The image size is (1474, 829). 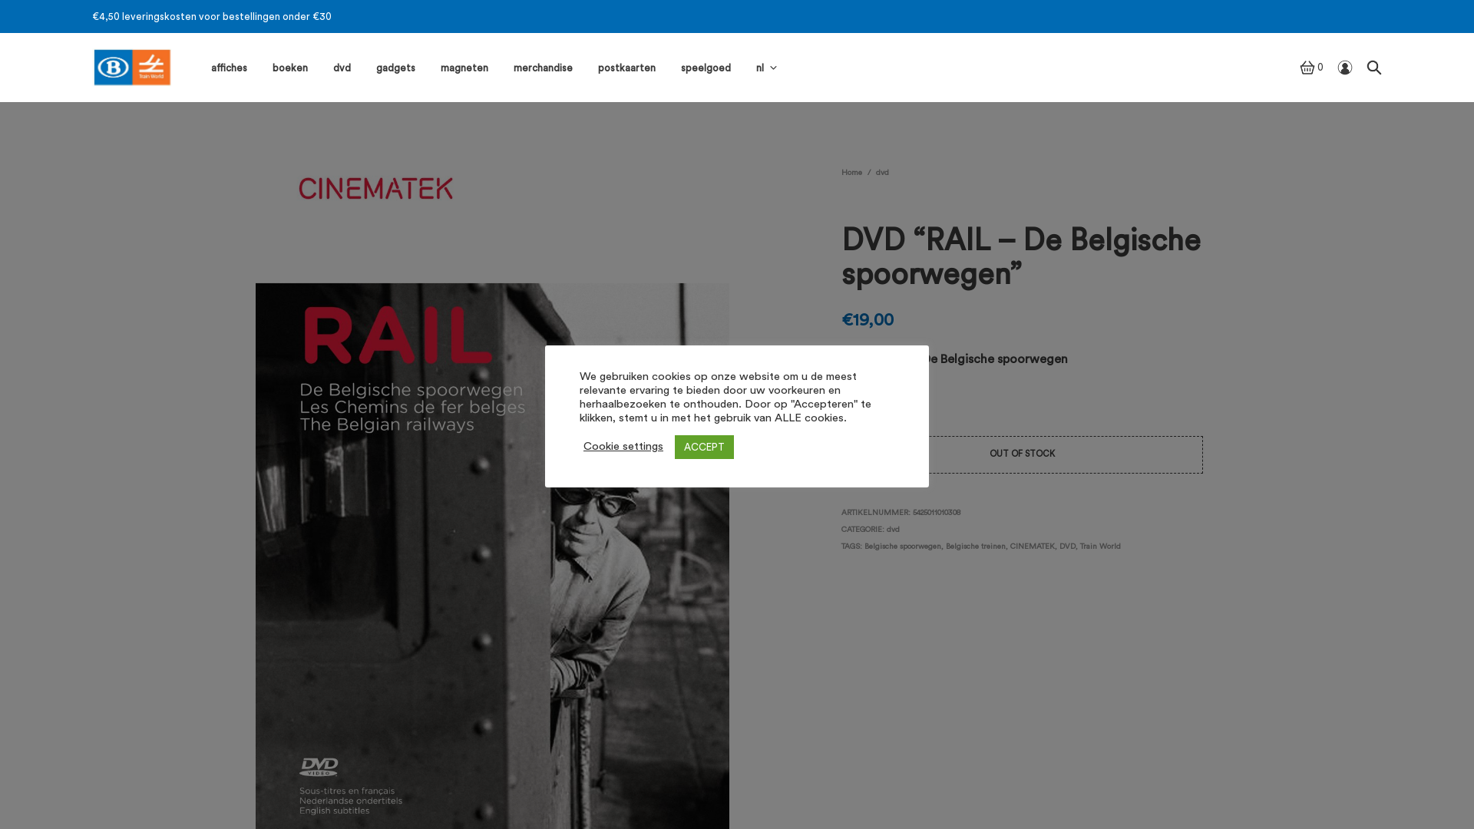 What do you see at coordinates (852, 173) in the screenshot?
I see `Home` at bounding box center [852, 173].